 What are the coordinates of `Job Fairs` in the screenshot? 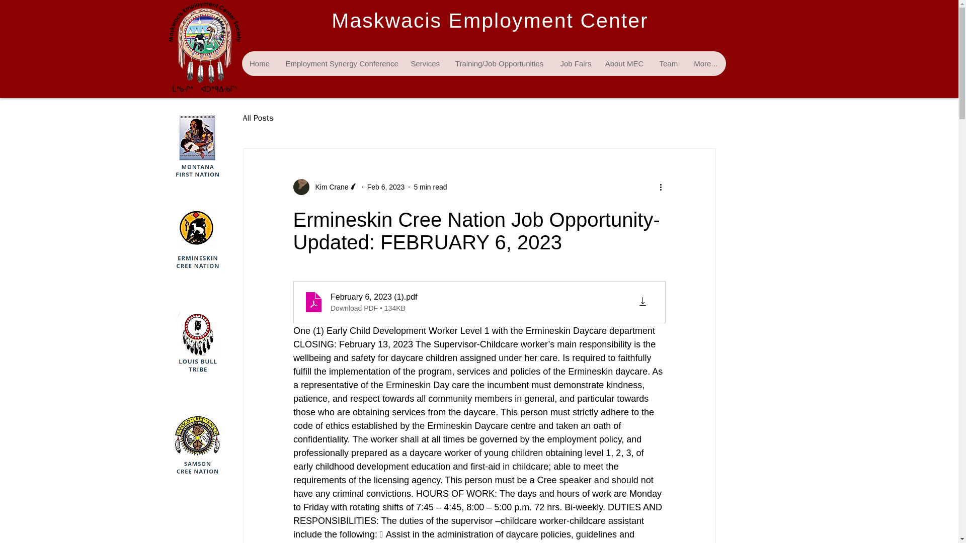 It's located at (575, 63).